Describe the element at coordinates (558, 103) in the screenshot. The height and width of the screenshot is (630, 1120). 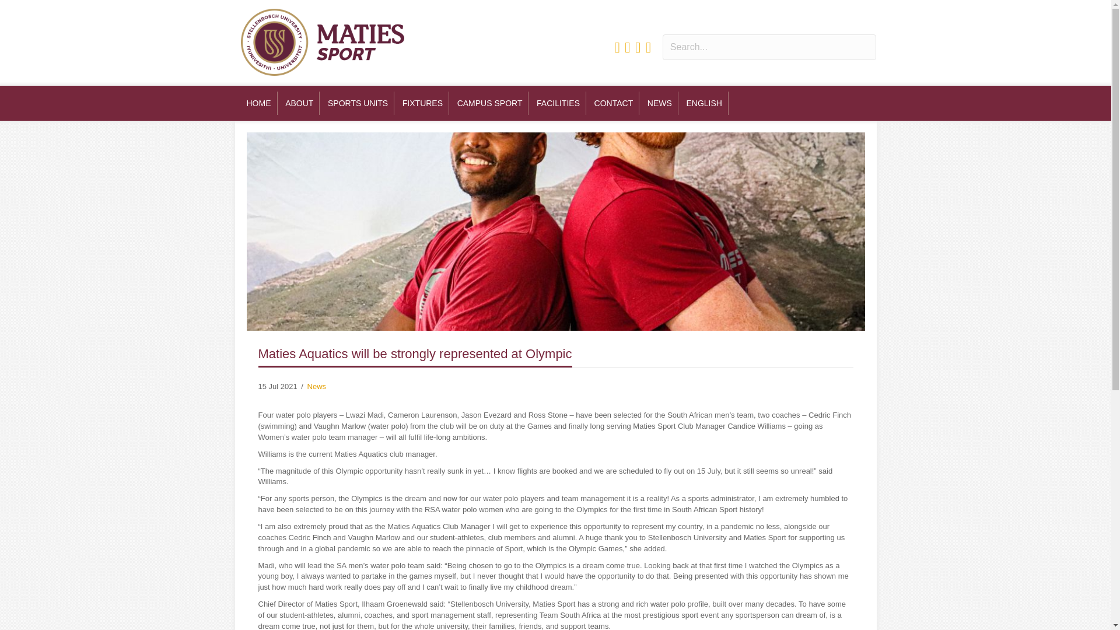
I see `FACILITIES` at that location.